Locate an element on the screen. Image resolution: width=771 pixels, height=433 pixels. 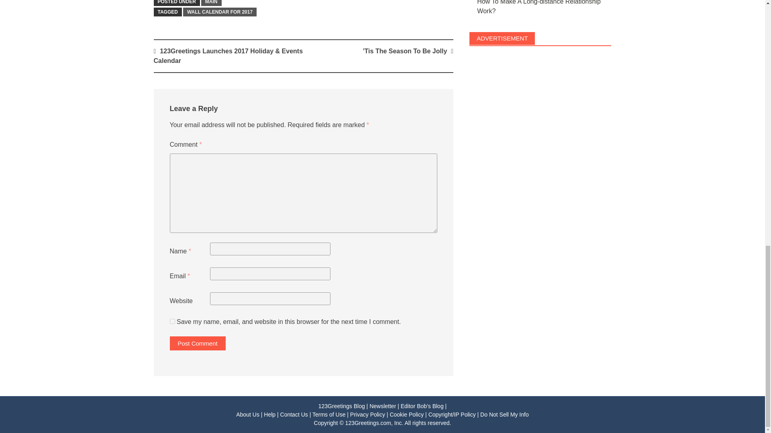
WALL CALENDAR FOR 2017 is located at coordinates (220, 12).